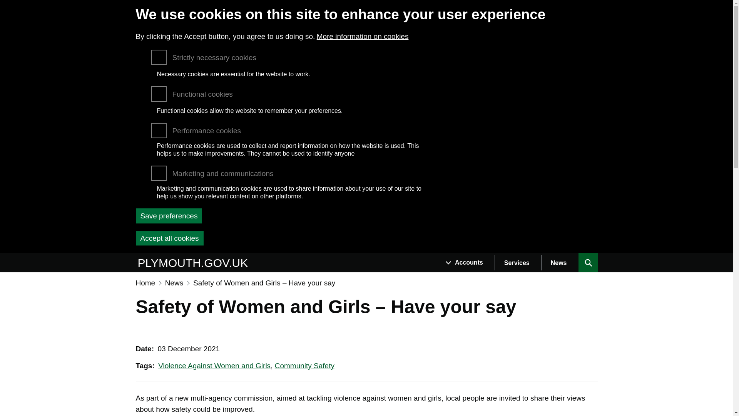  I want to click on News, so click(174, 283).